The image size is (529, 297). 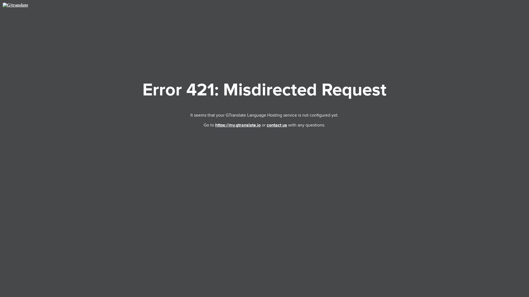 What do you see at coordinates (277, 125) in the screenshot?
I see `contact us` at bounding box center [277, 125].